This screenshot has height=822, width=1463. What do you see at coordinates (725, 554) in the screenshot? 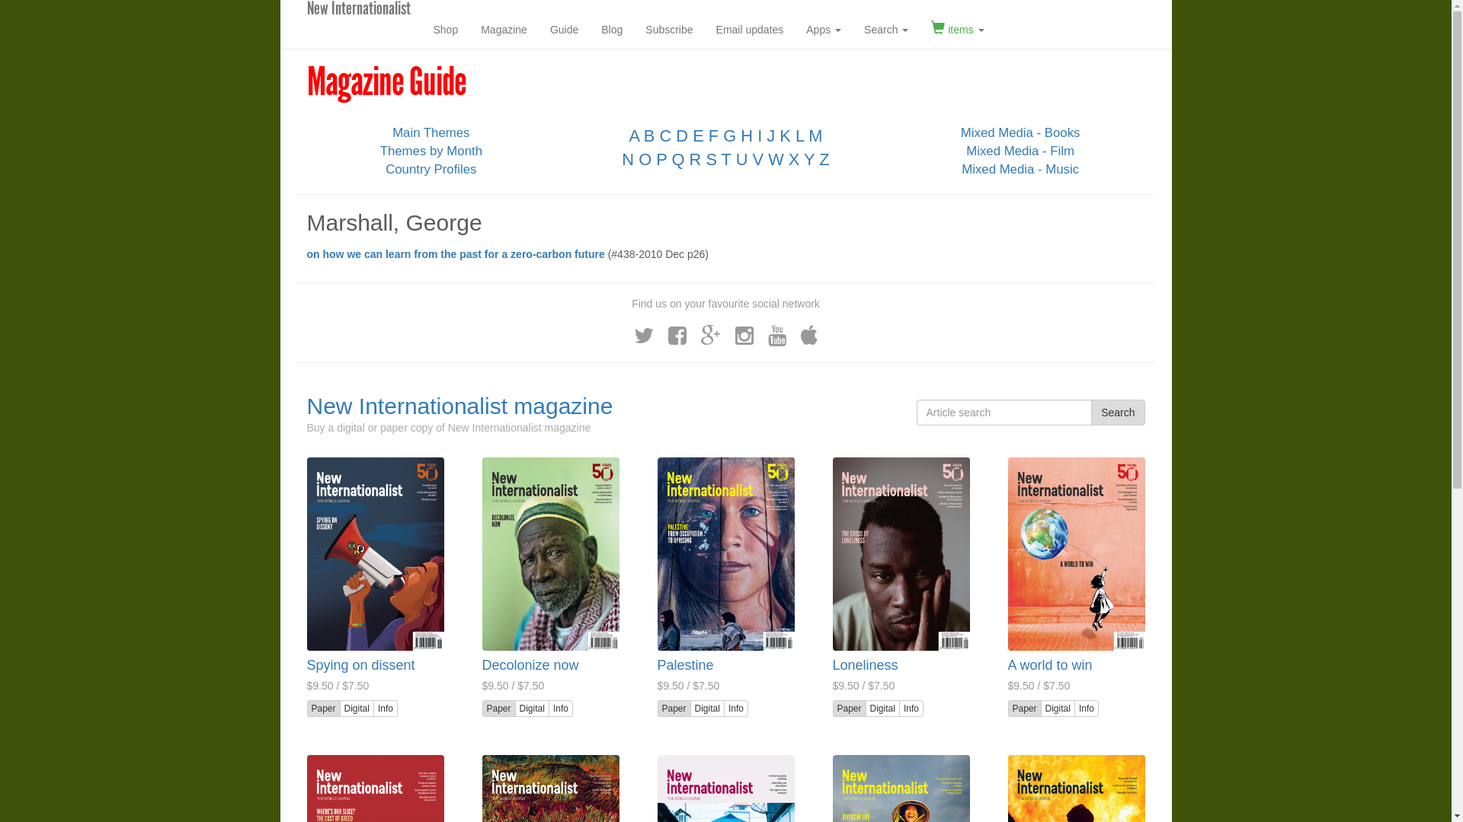
I see `Palestine` at bounding box center [725, 554].